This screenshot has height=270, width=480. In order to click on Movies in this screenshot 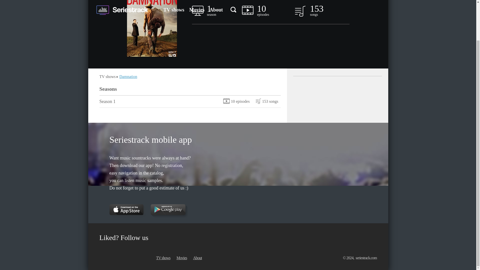, I will do `click(182, 258)`.